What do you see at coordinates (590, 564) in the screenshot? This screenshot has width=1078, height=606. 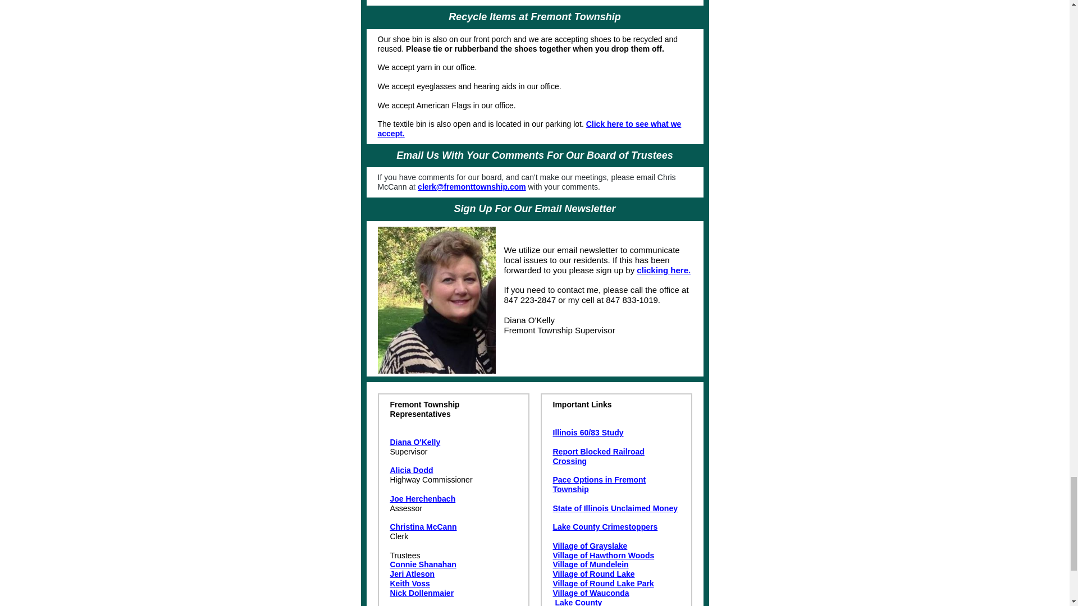 I see `Village of Mundelein` at bounding box center [590, 564].